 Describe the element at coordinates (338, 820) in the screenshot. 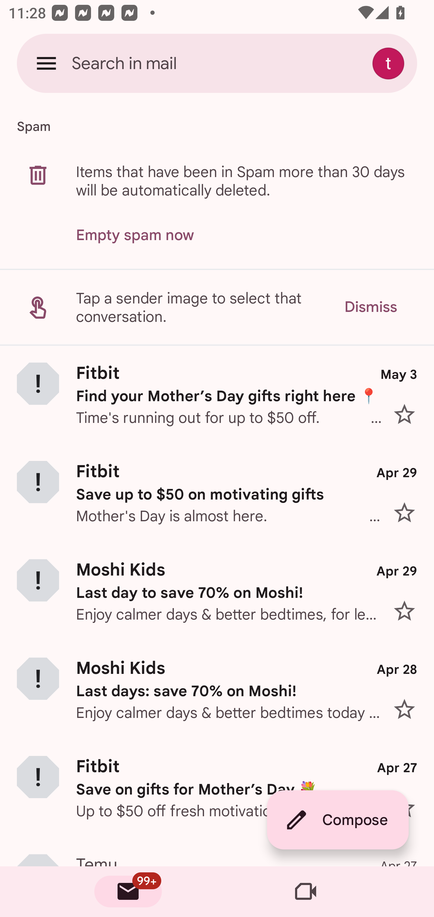

I see `Compose` at that location.